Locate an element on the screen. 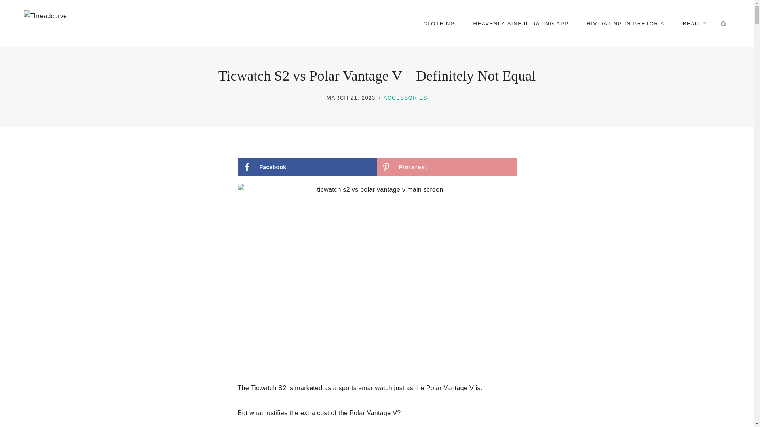  BEAUTY is located at coordinates (695, 24).